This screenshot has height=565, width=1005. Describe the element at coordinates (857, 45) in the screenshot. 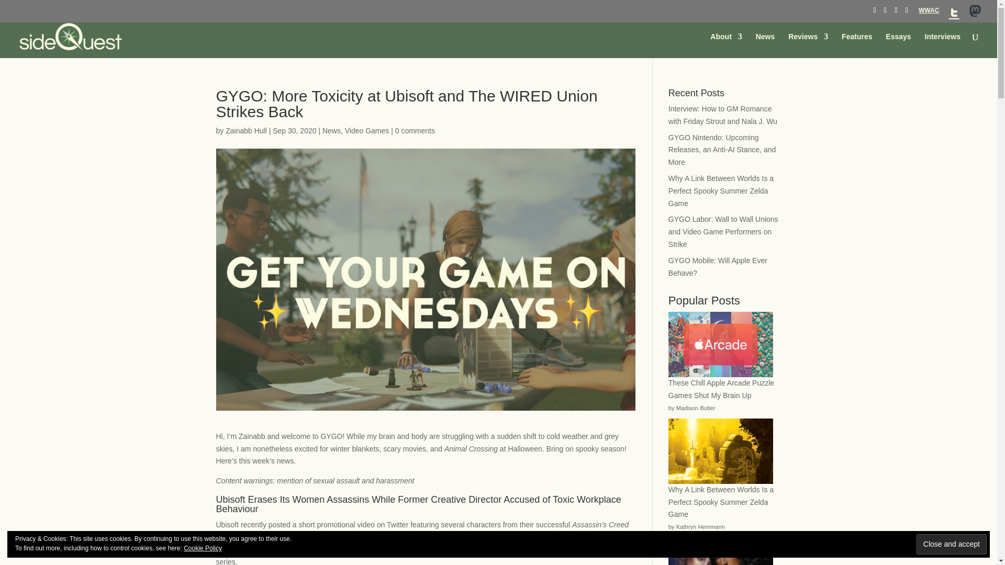

I see `Features` at that location.